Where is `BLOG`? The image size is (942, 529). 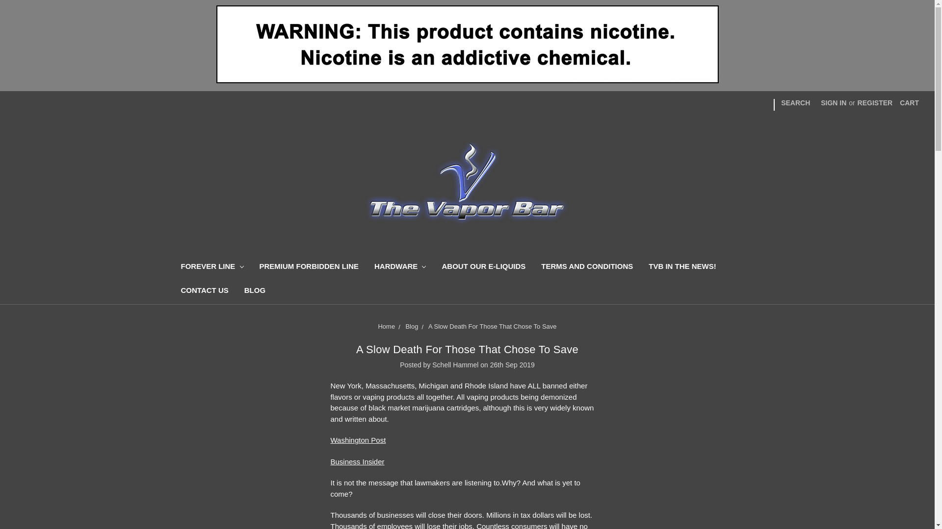 BLOG is located at coordinates (254, 291).